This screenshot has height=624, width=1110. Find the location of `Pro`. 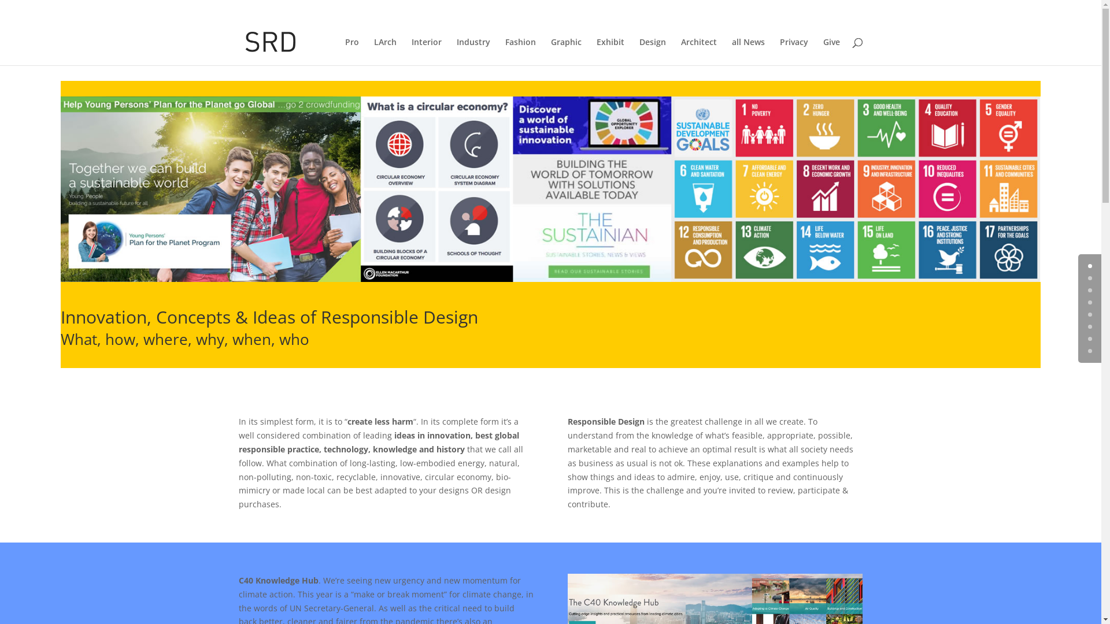

Pro is located at coordinates (351, 52).